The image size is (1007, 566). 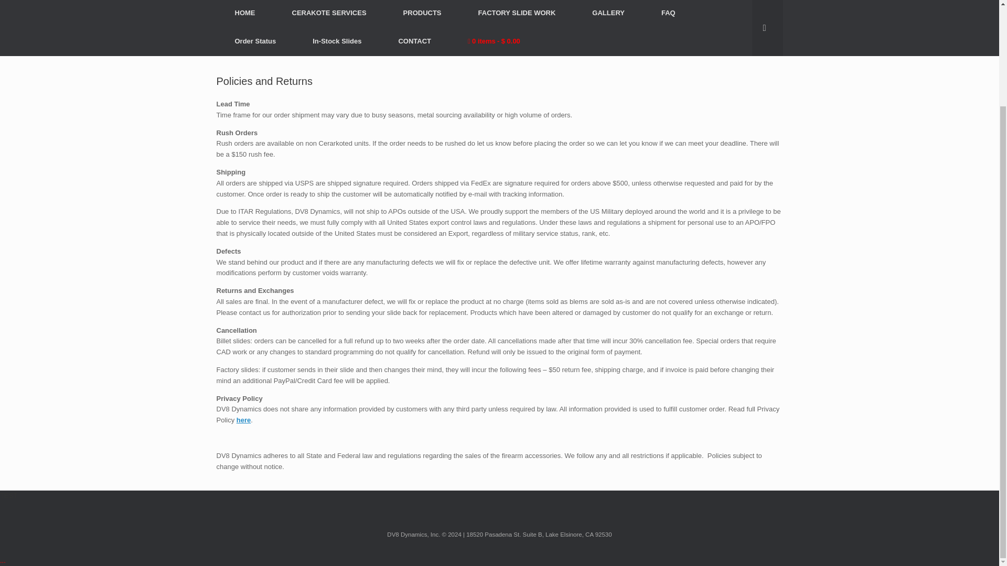 What do you see at coordinates (517, 13) in the screenshot?
I see `FACTORY SLIDE WORK` at bounding box center [517, 13].